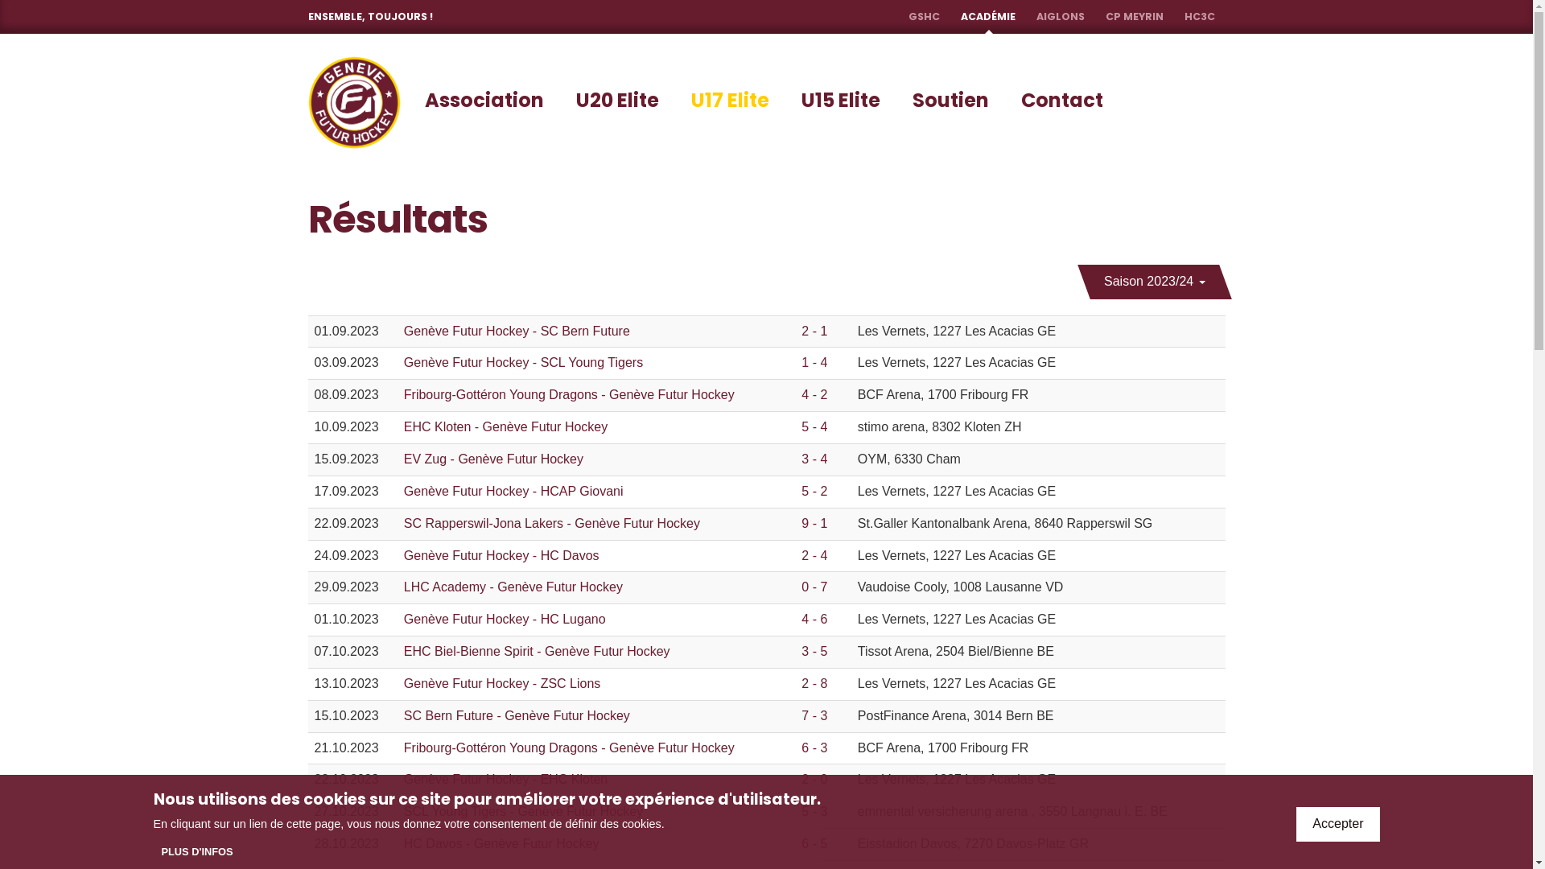  Describe the element at coordinates (814, 748) in the screenshot. I see `6 - 3` at that location.